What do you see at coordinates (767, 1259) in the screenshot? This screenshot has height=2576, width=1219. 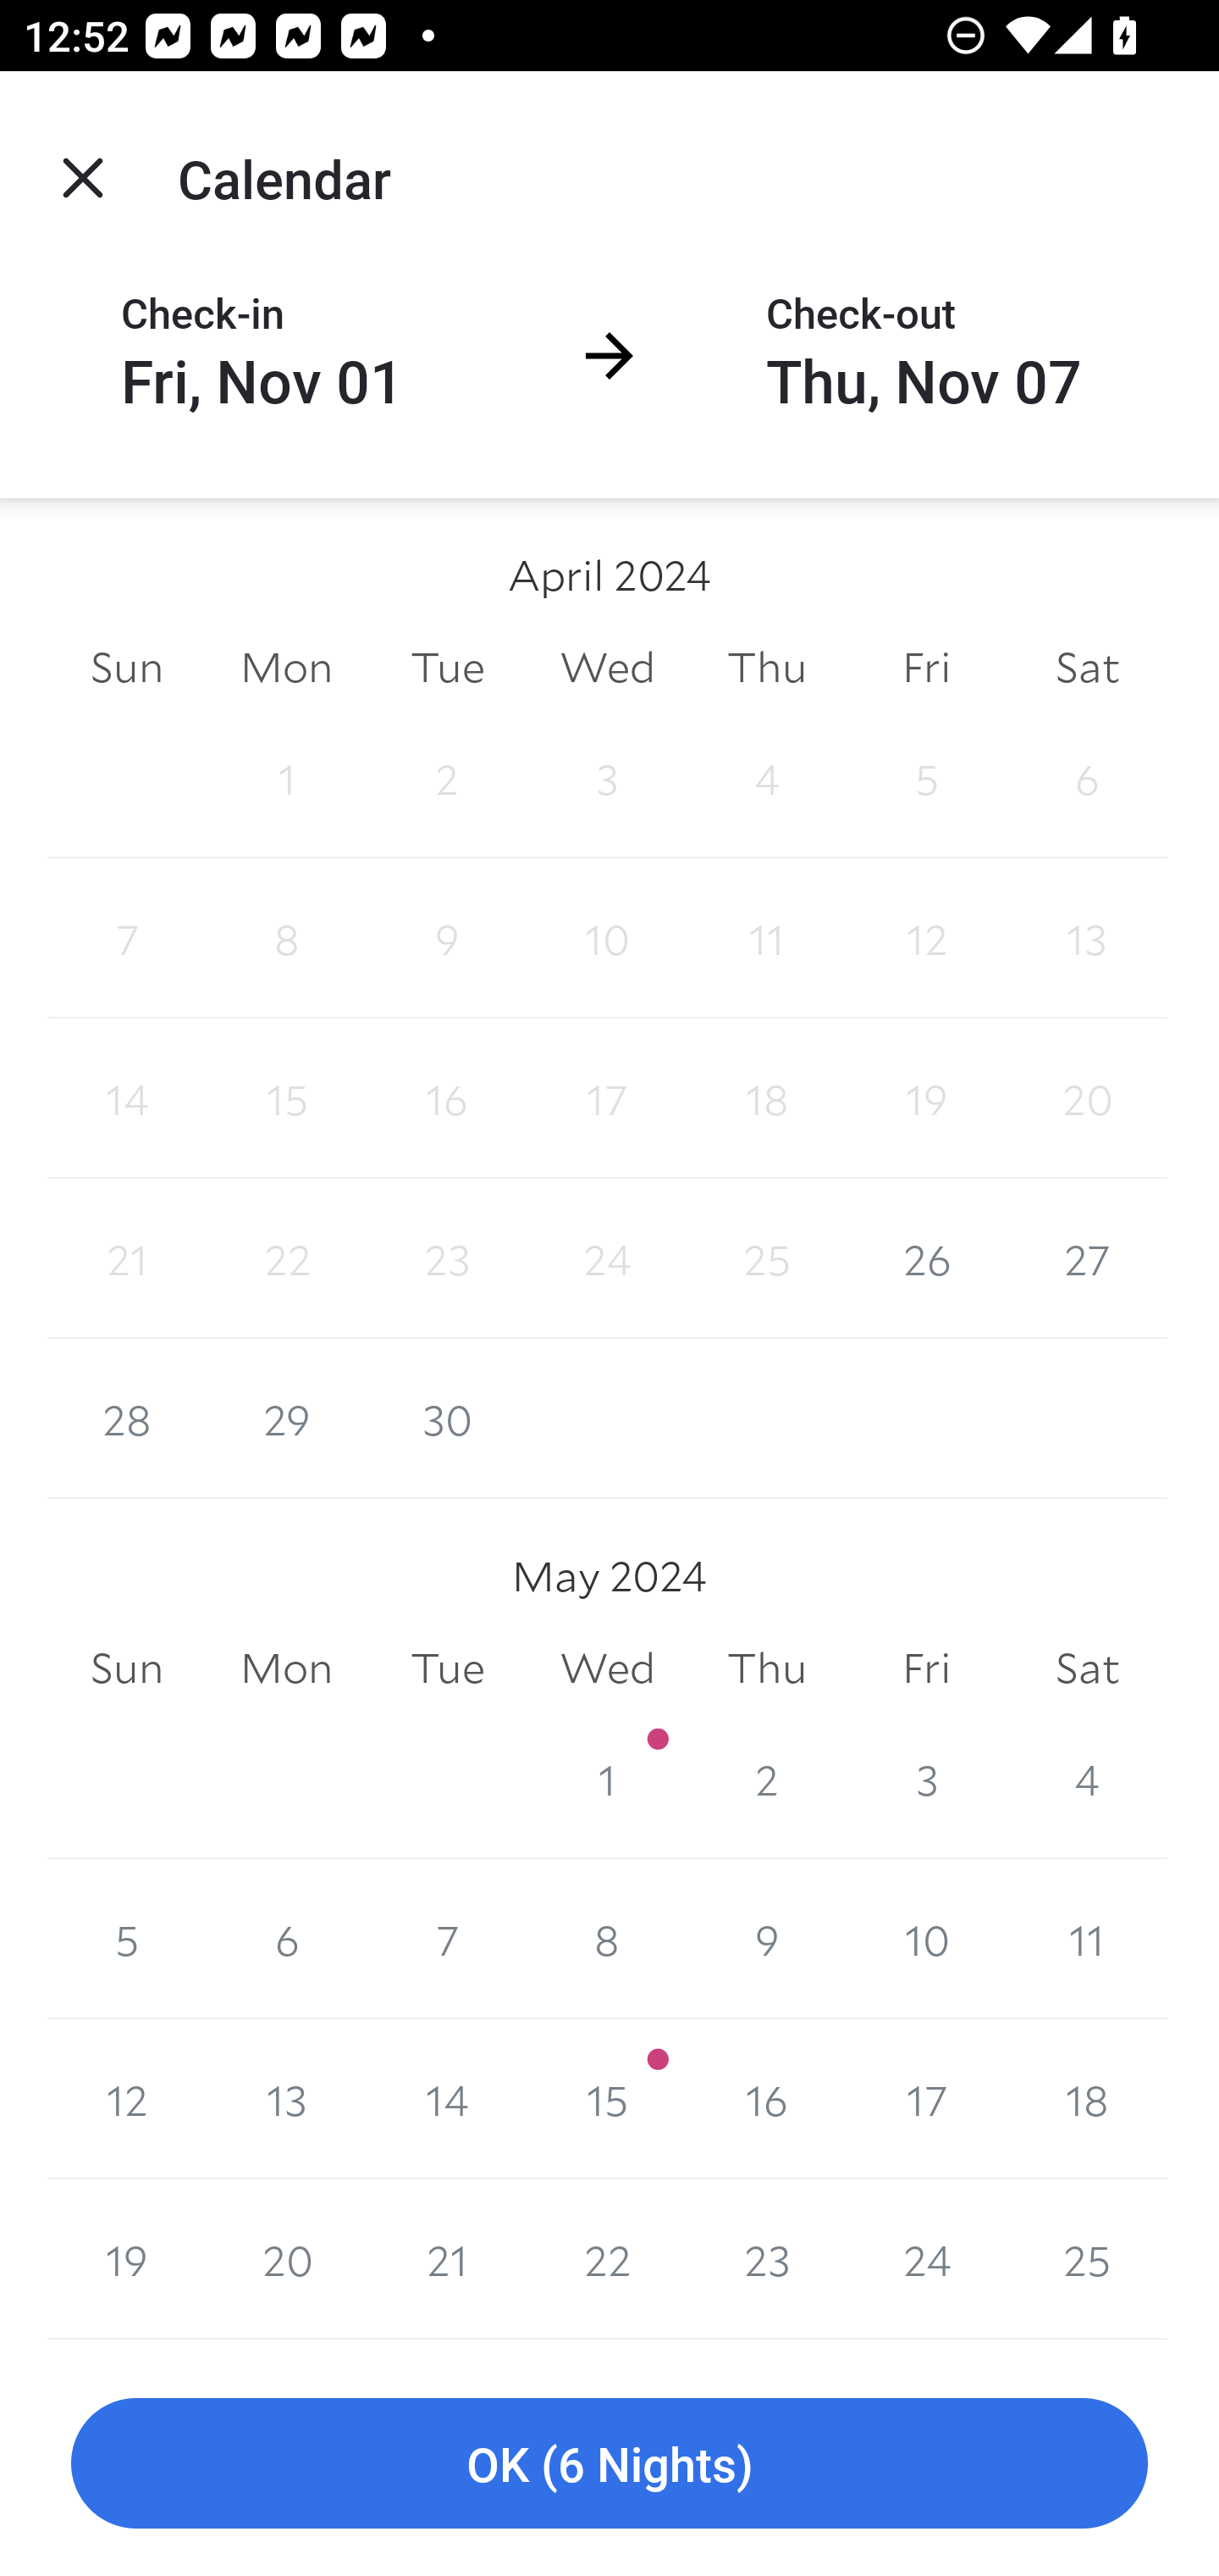 I see `25 25 April 2024` at bounding box center [767, 1259].